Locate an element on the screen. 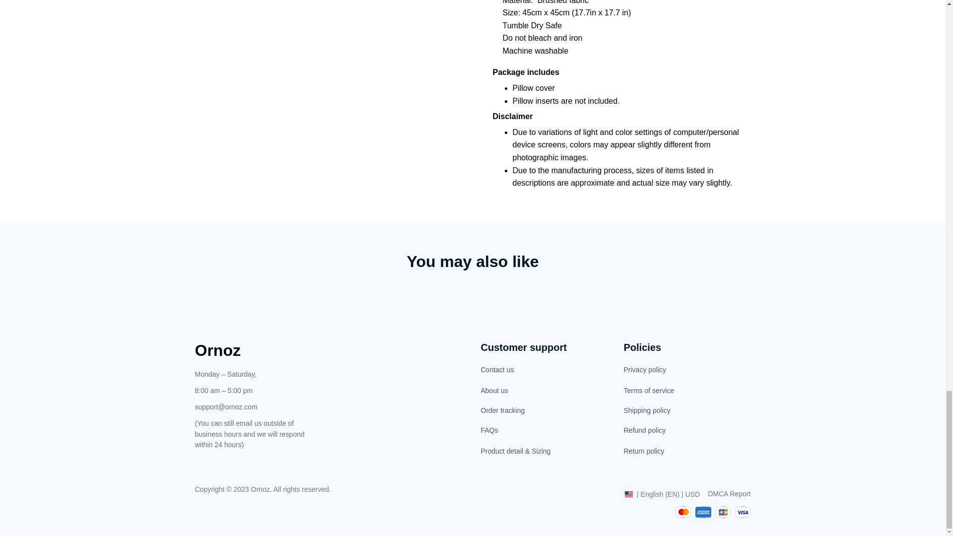  FAQs is located at coordinates (544, 430).